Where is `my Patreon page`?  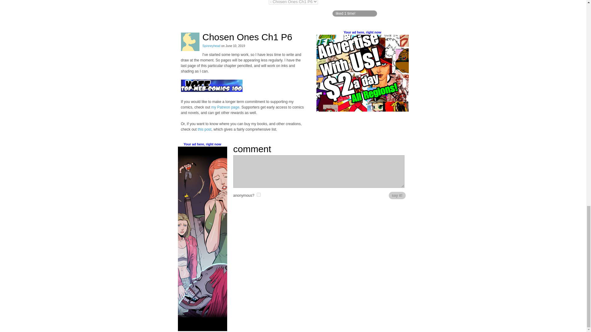
my Patreon page is located at coordinates (225, 107).